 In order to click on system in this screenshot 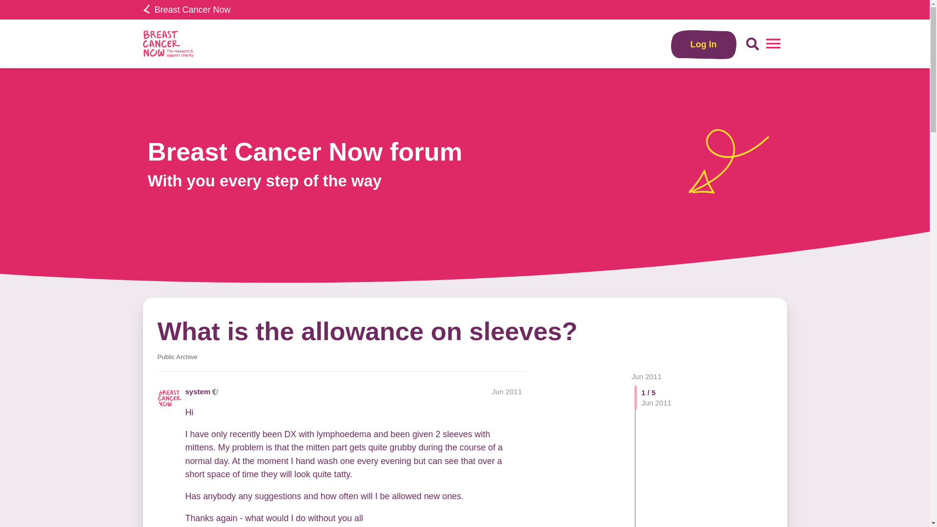, I will do `click(198, 391)`.